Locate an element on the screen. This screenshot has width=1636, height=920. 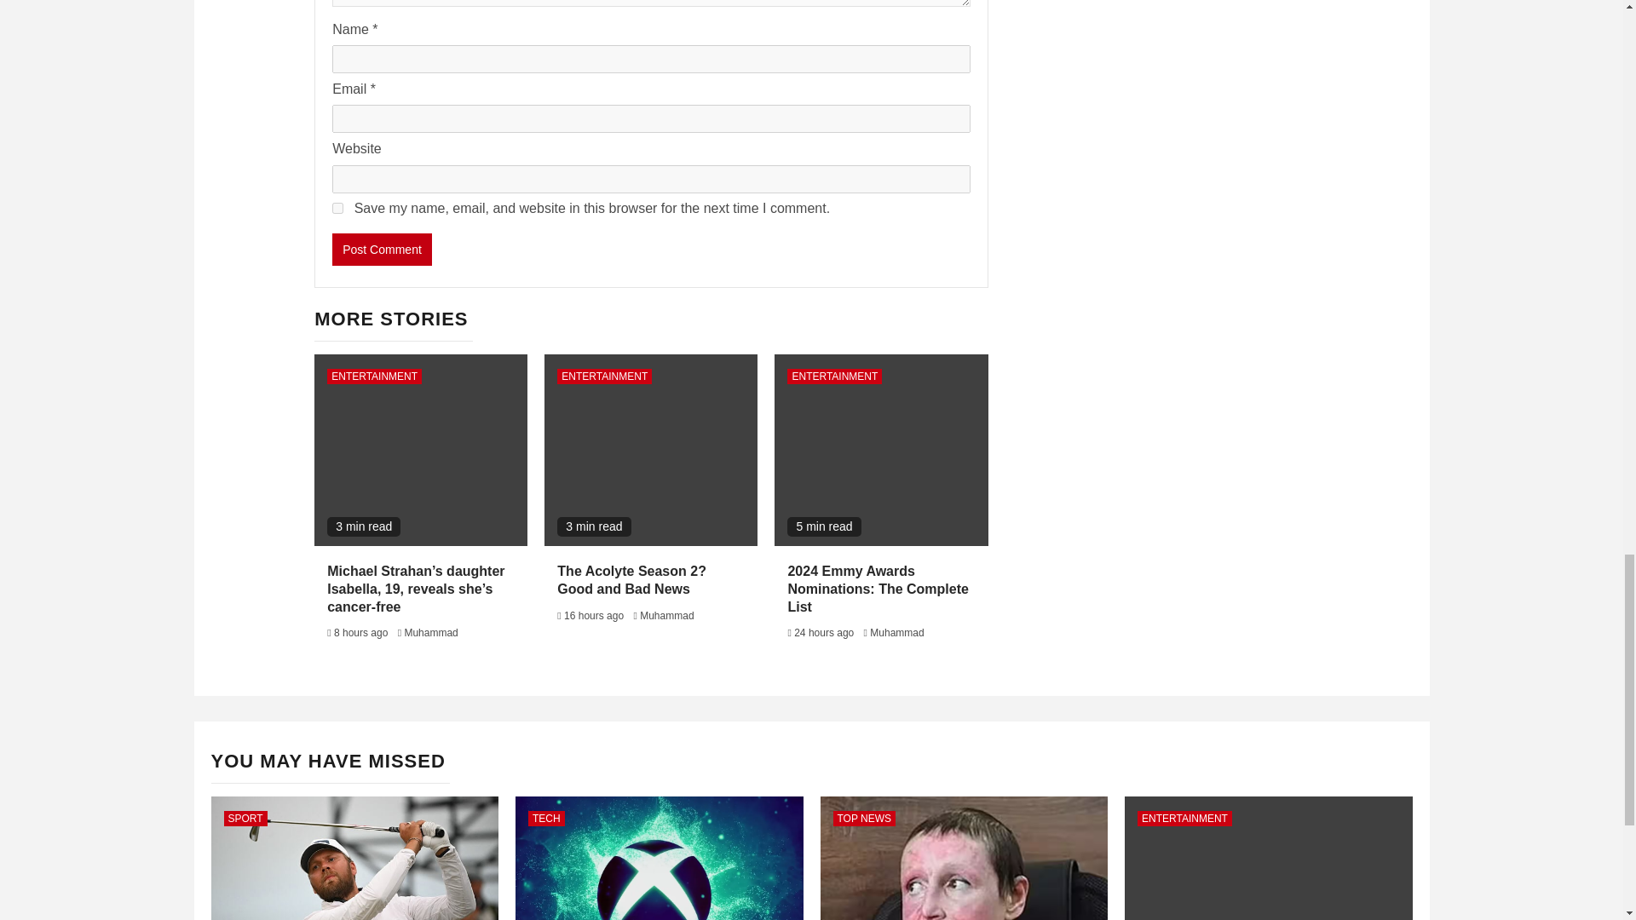
Muhammad is located at coordinates (666, 616).